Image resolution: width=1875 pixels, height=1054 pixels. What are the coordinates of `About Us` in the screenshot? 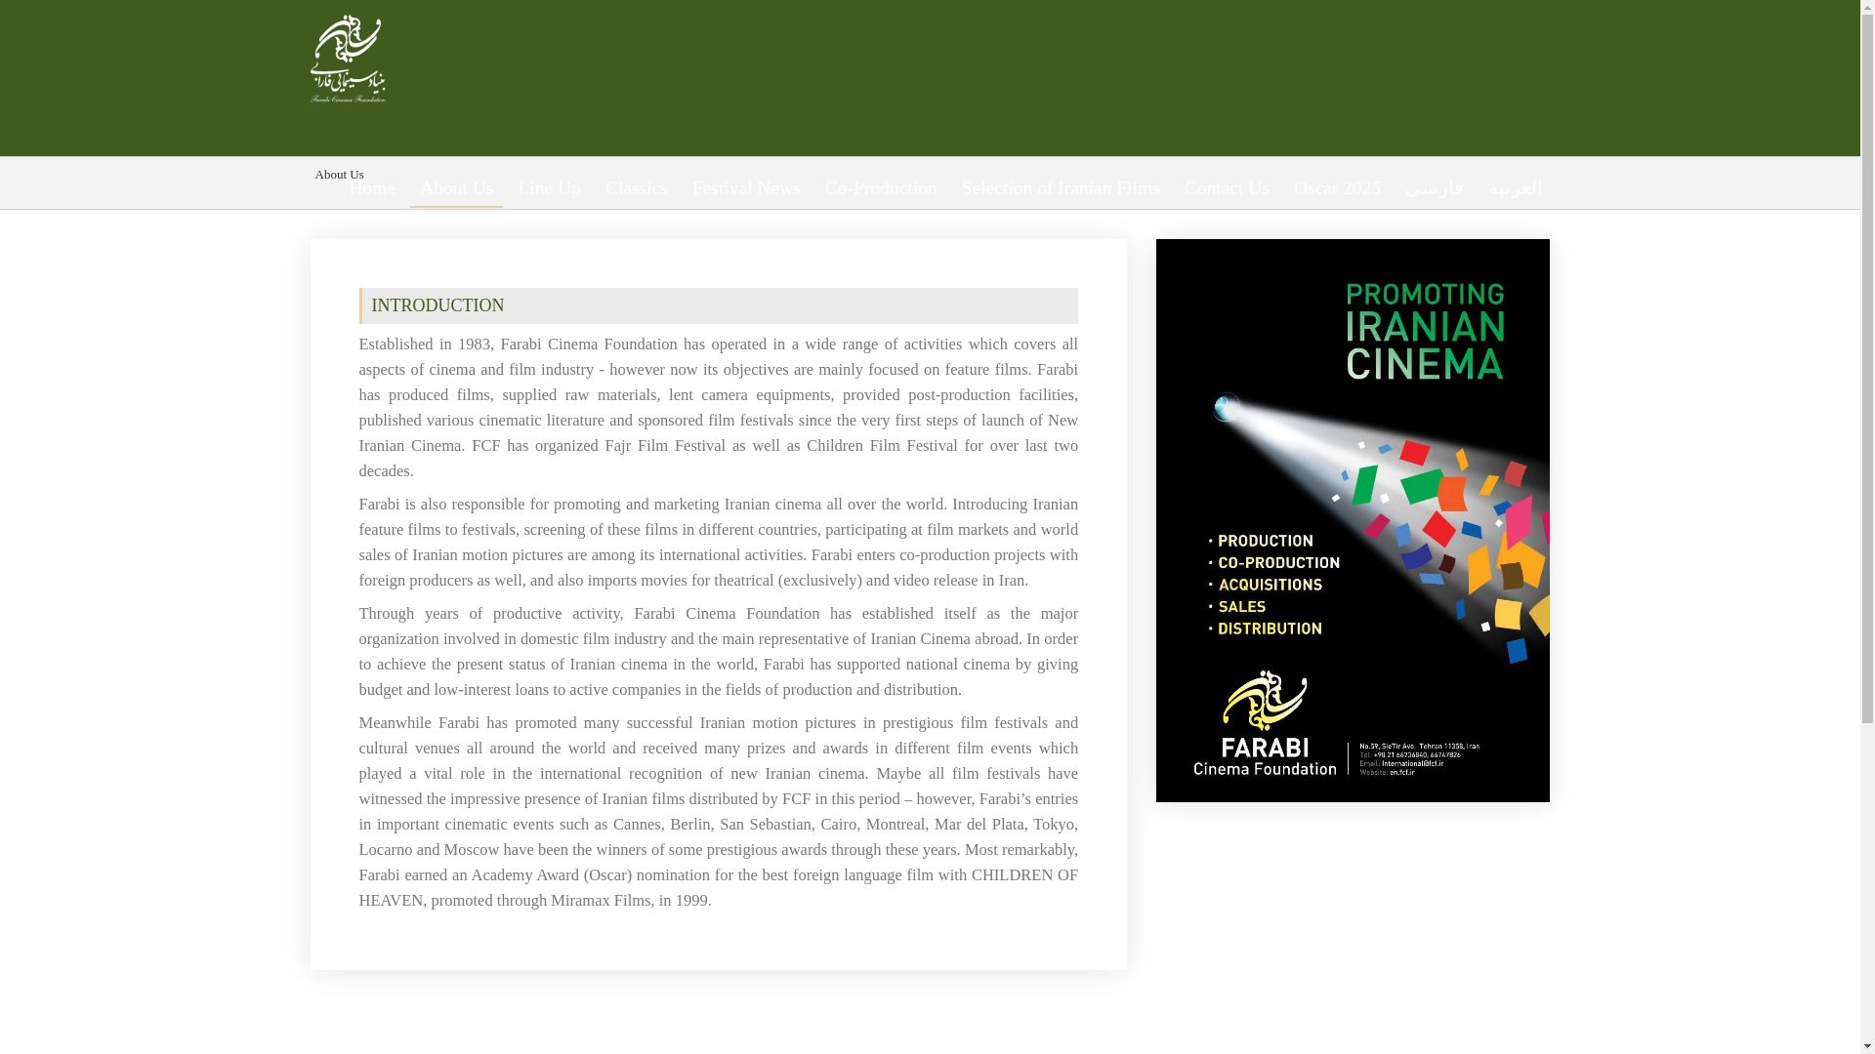 It's located at (456, 187).